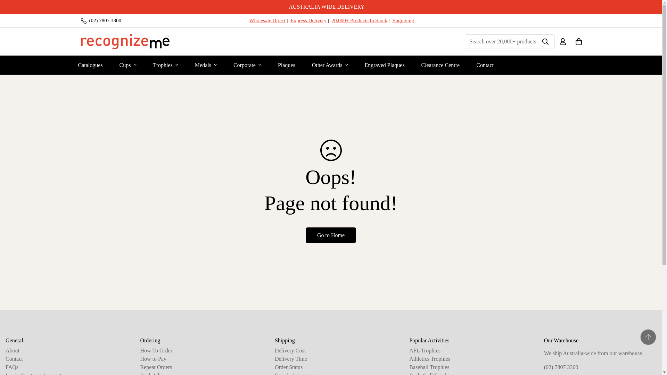 The image size is (667, 375). I want to click on Wholesale Direct, so click(267, 20).